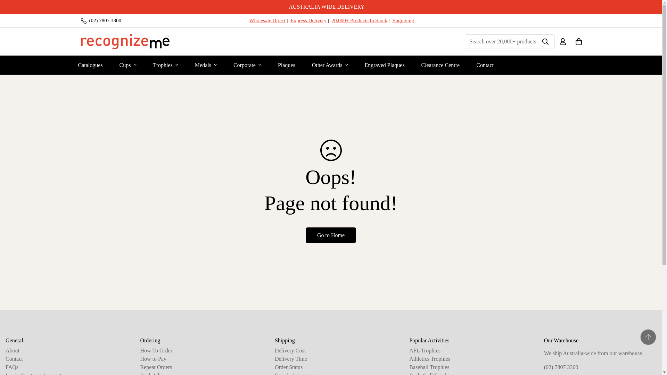 The image size is (667, 375). I want to click on Wholesale Direct, so click(267, 20).